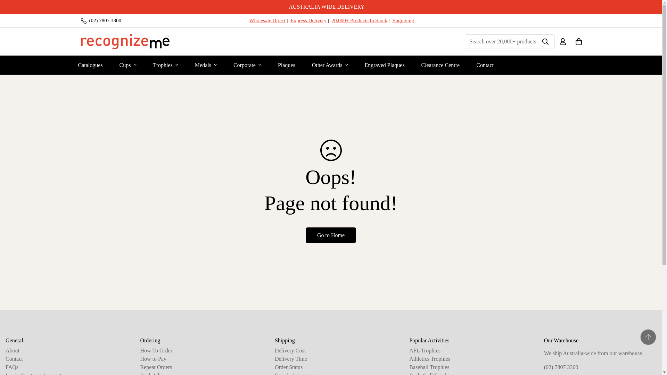 The image size is (667, 375). I want to click on Wholesale Direct, so click(267, 20).